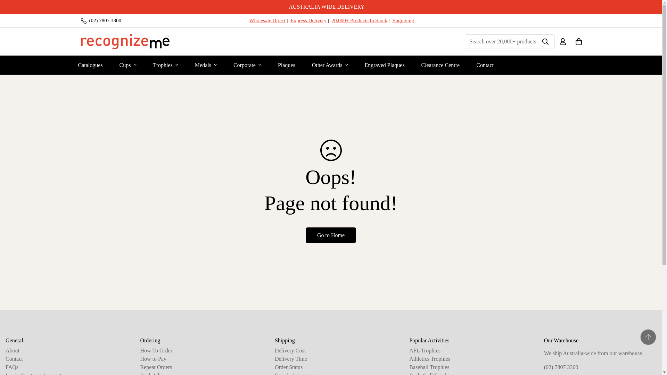 The image size is (667, 375). I want to click on Wholesale Direct, so click(267, 20).